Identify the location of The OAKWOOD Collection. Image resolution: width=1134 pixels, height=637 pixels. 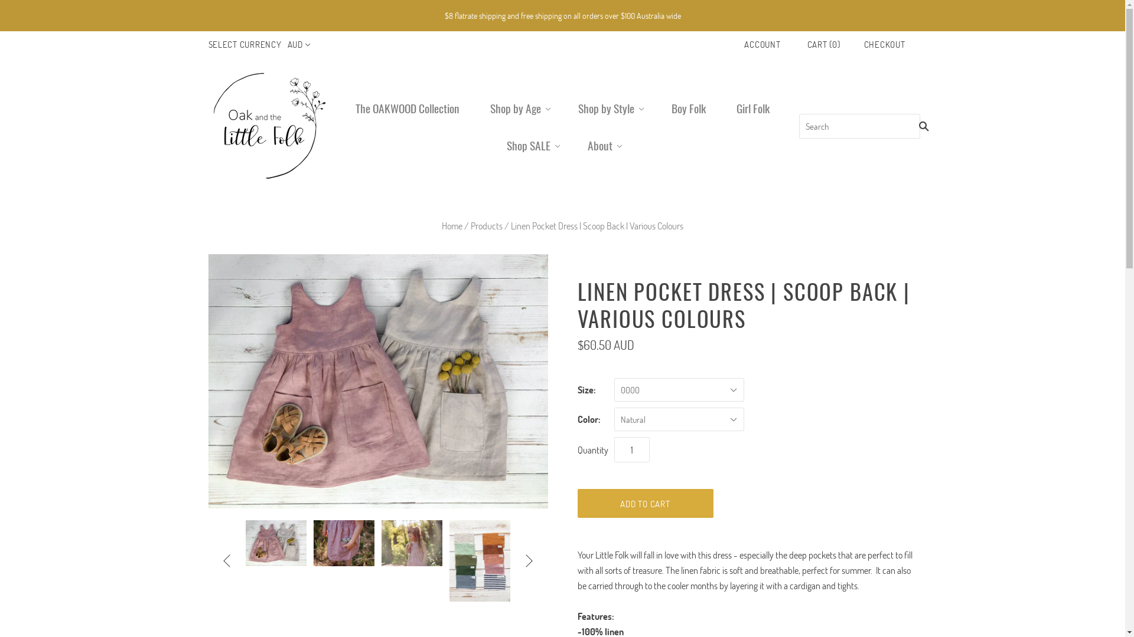
(408, 109).